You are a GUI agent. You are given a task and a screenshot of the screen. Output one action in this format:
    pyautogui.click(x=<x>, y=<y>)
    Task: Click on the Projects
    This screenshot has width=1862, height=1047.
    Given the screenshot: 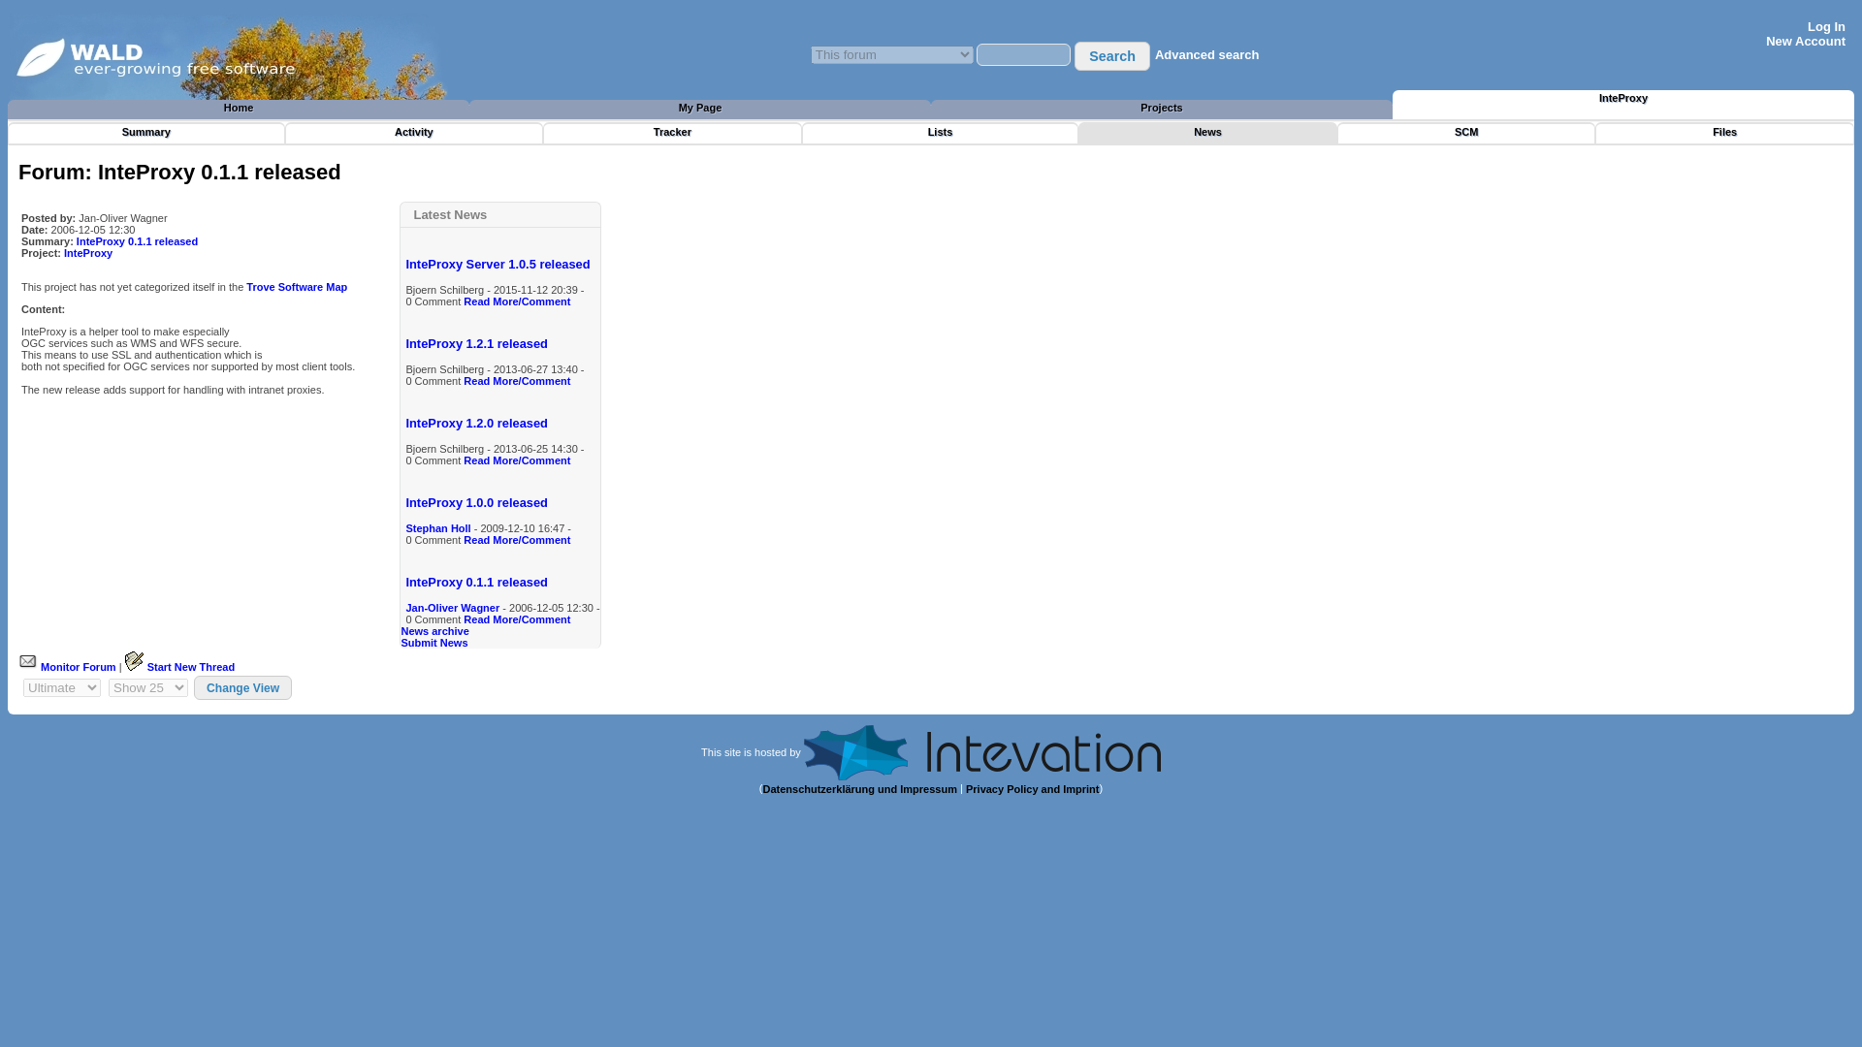 What is the action you would take?
    pyautogui.click(x=1162, y=111)
    